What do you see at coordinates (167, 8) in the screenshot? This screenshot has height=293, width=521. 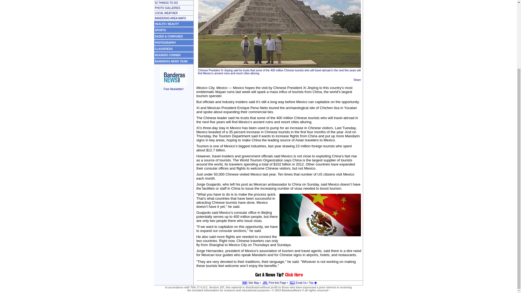 I see `PHOTO GALLERIES` at bounding box center [167, 8].